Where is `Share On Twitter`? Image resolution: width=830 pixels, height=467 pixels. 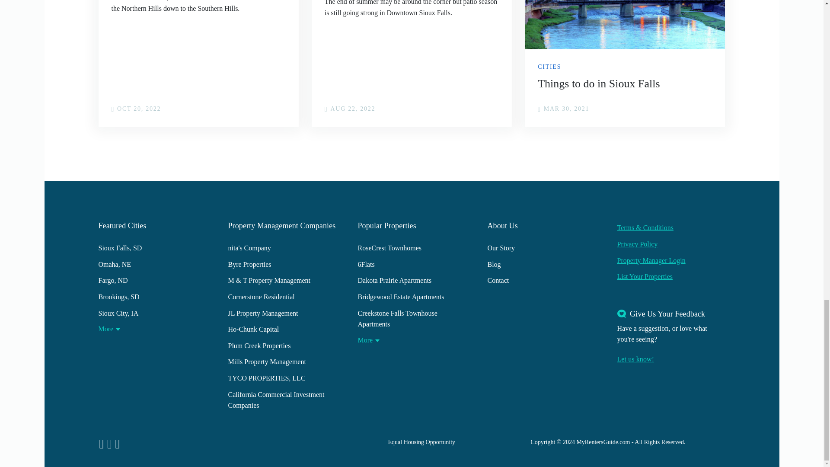 Share On Twitter is located at coordinates (269, 109).